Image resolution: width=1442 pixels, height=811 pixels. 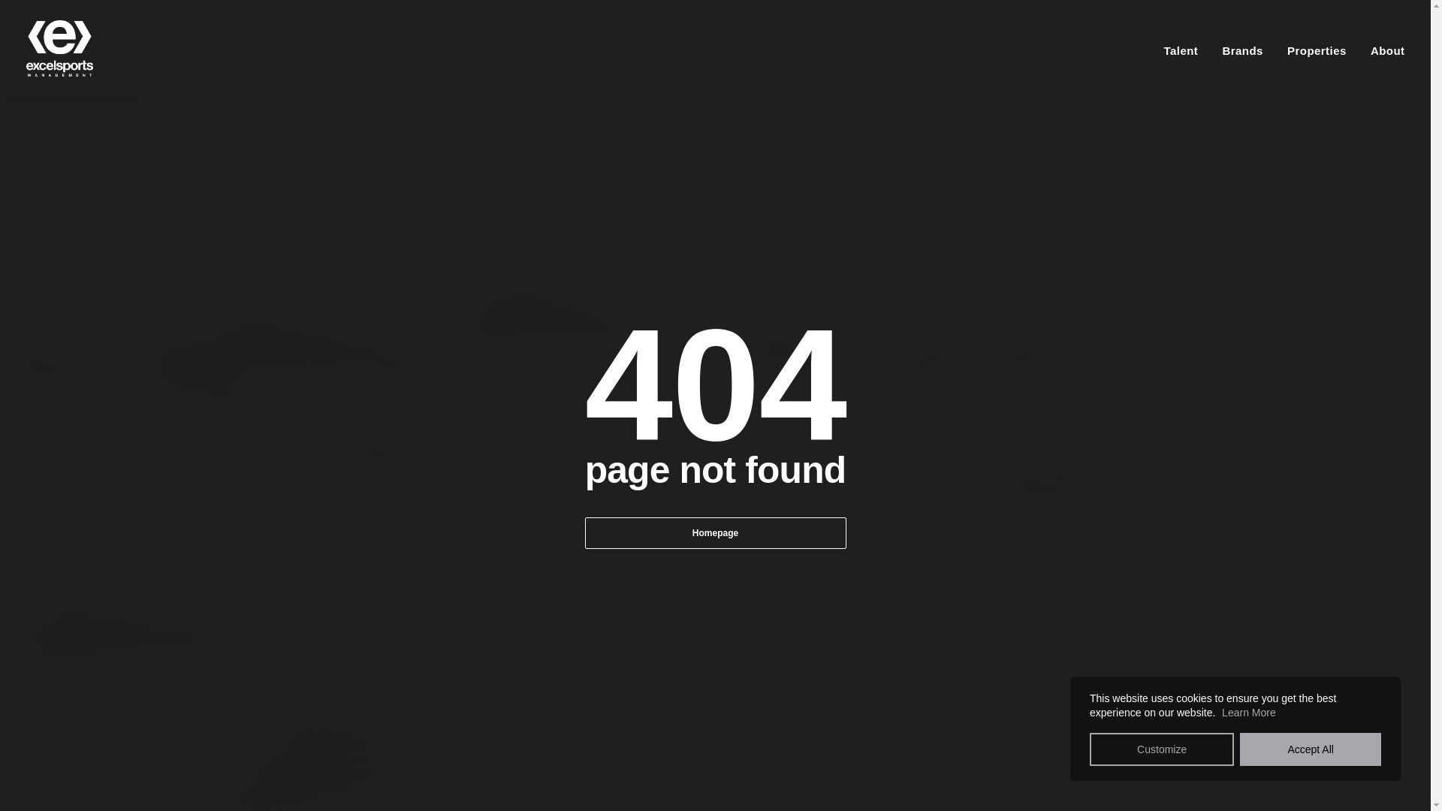 I want to click on Customize, so click(x=1162, y=749).